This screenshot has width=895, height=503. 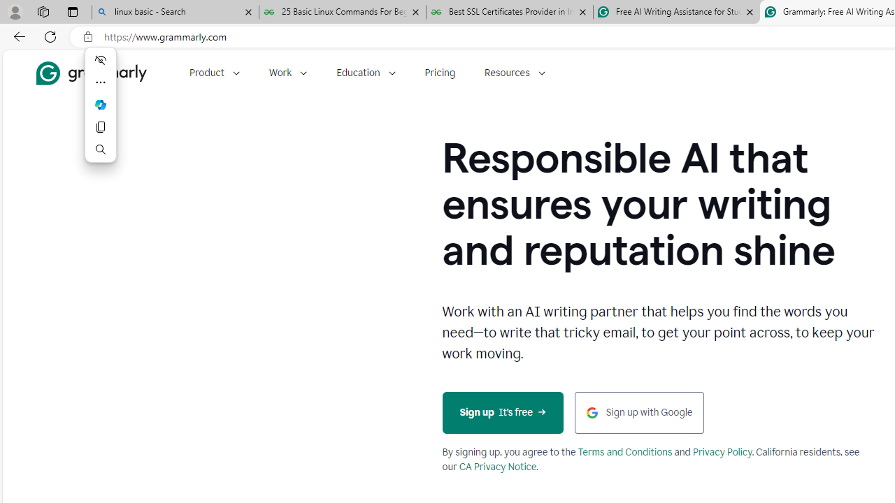 I want to click on Mini menu on text selection, so click(x=101, y=104).